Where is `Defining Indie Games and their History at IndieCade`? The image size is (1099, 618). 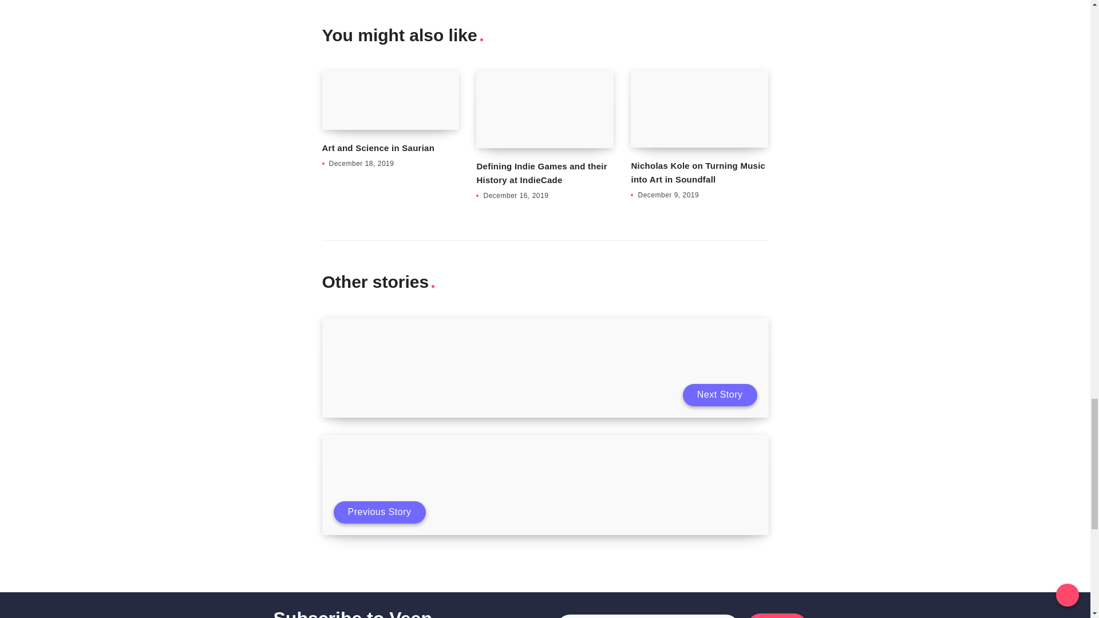
Defining Indie Games and their History at IndieCade is located at coordinates (541, 173).